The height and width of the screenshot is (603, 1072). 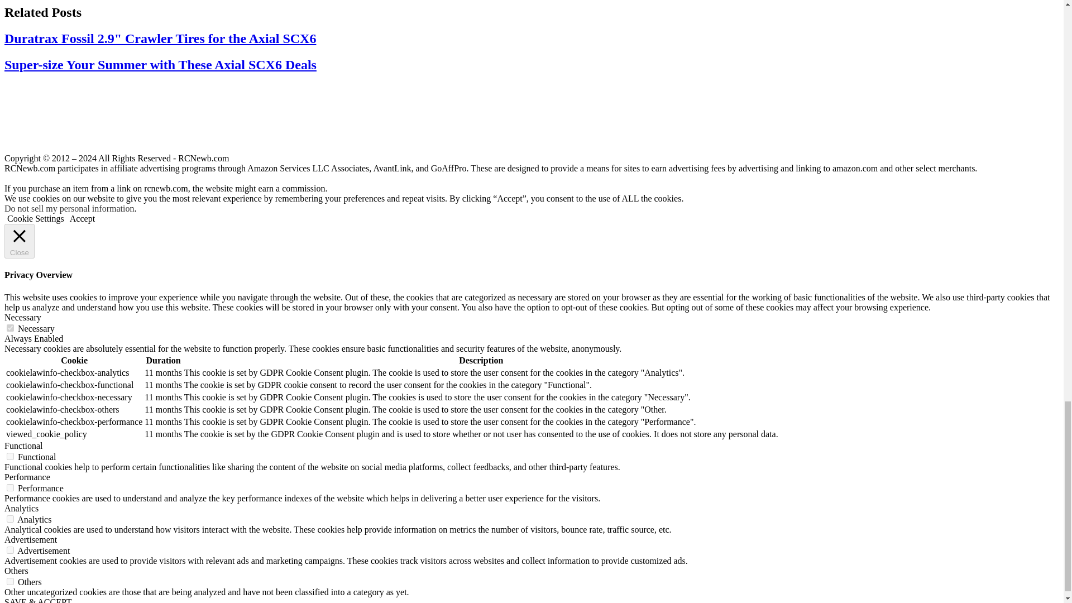 I want to click on Do not sell my personal information, so click(x=69, y=209).